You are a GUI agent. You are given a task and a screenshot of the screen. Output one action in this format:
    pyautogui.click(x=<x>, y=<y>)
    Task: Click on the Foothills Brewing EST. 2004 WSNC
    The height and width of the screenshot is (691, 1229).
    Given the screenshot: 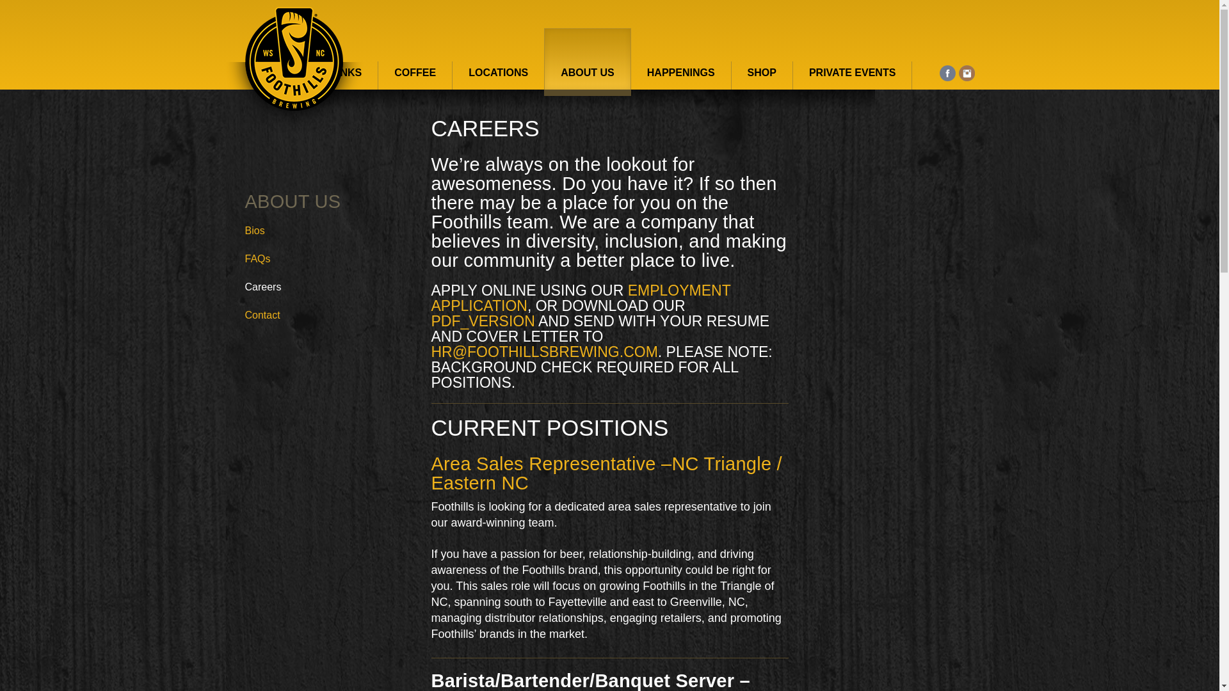 What is the action you would take?
    pyautogui.click(x=293, y=68)
    